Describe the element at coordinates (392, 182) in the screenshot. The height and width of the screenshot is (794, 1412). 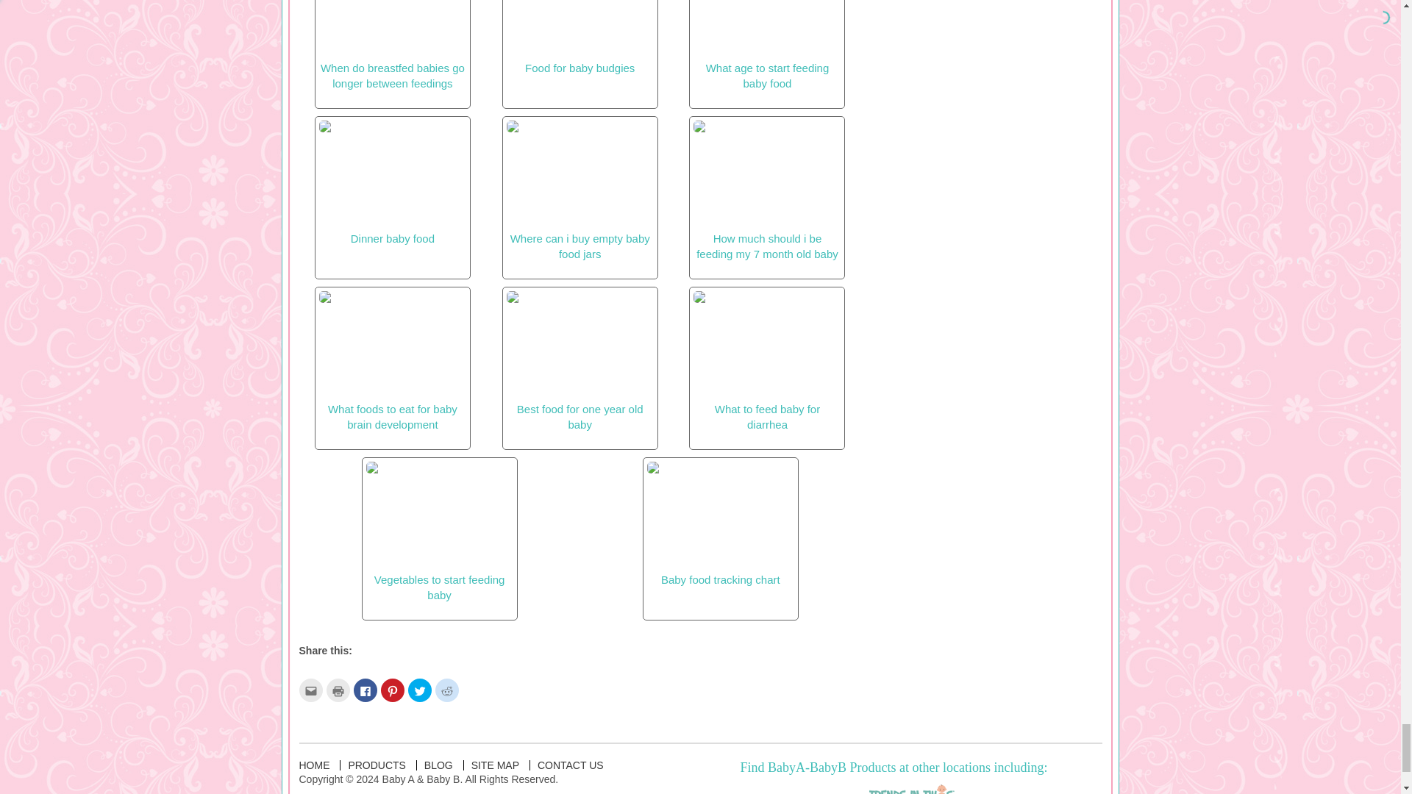
I see `Dinner baby food` at that location.